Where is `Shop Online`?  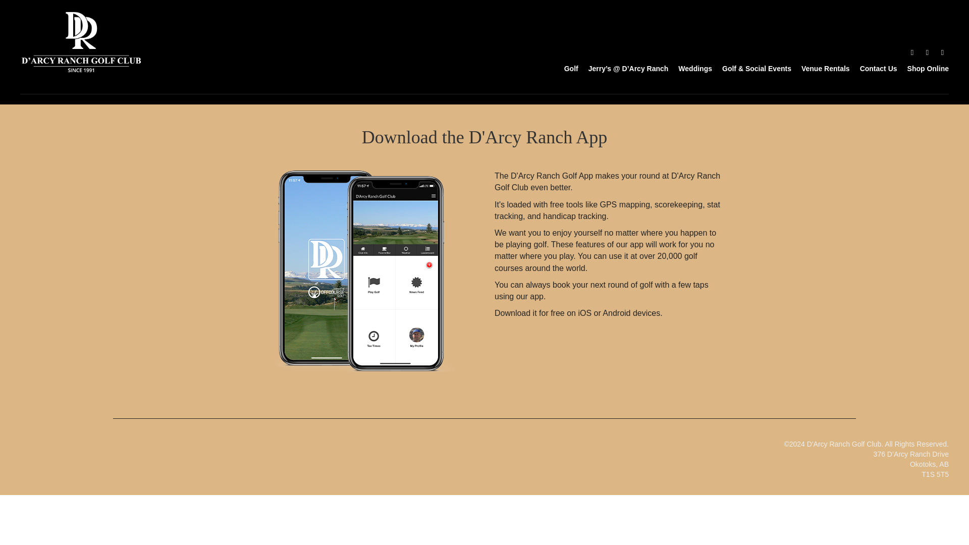 Shop Online is located at coordinates (923, 68).